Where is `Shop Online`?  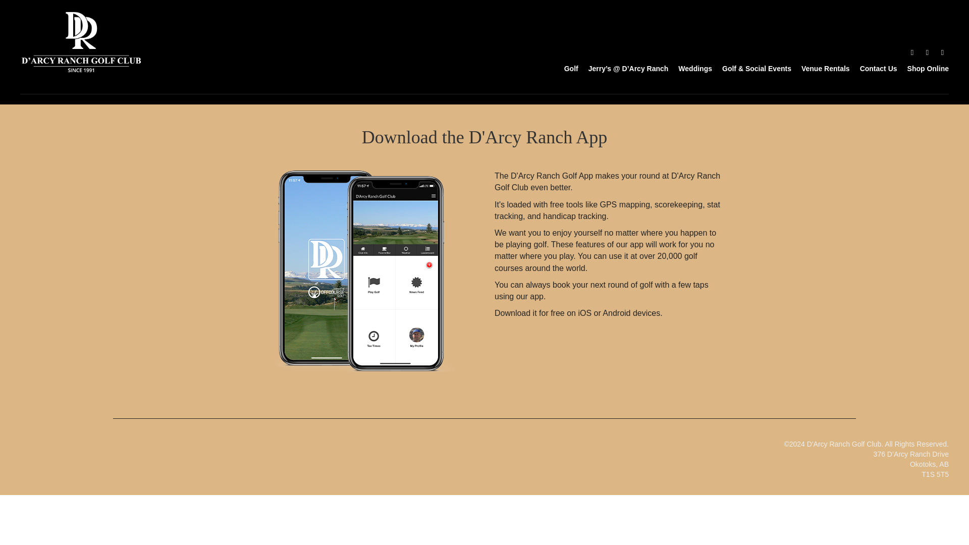 Shop Online is located at coordinates (923, 68).